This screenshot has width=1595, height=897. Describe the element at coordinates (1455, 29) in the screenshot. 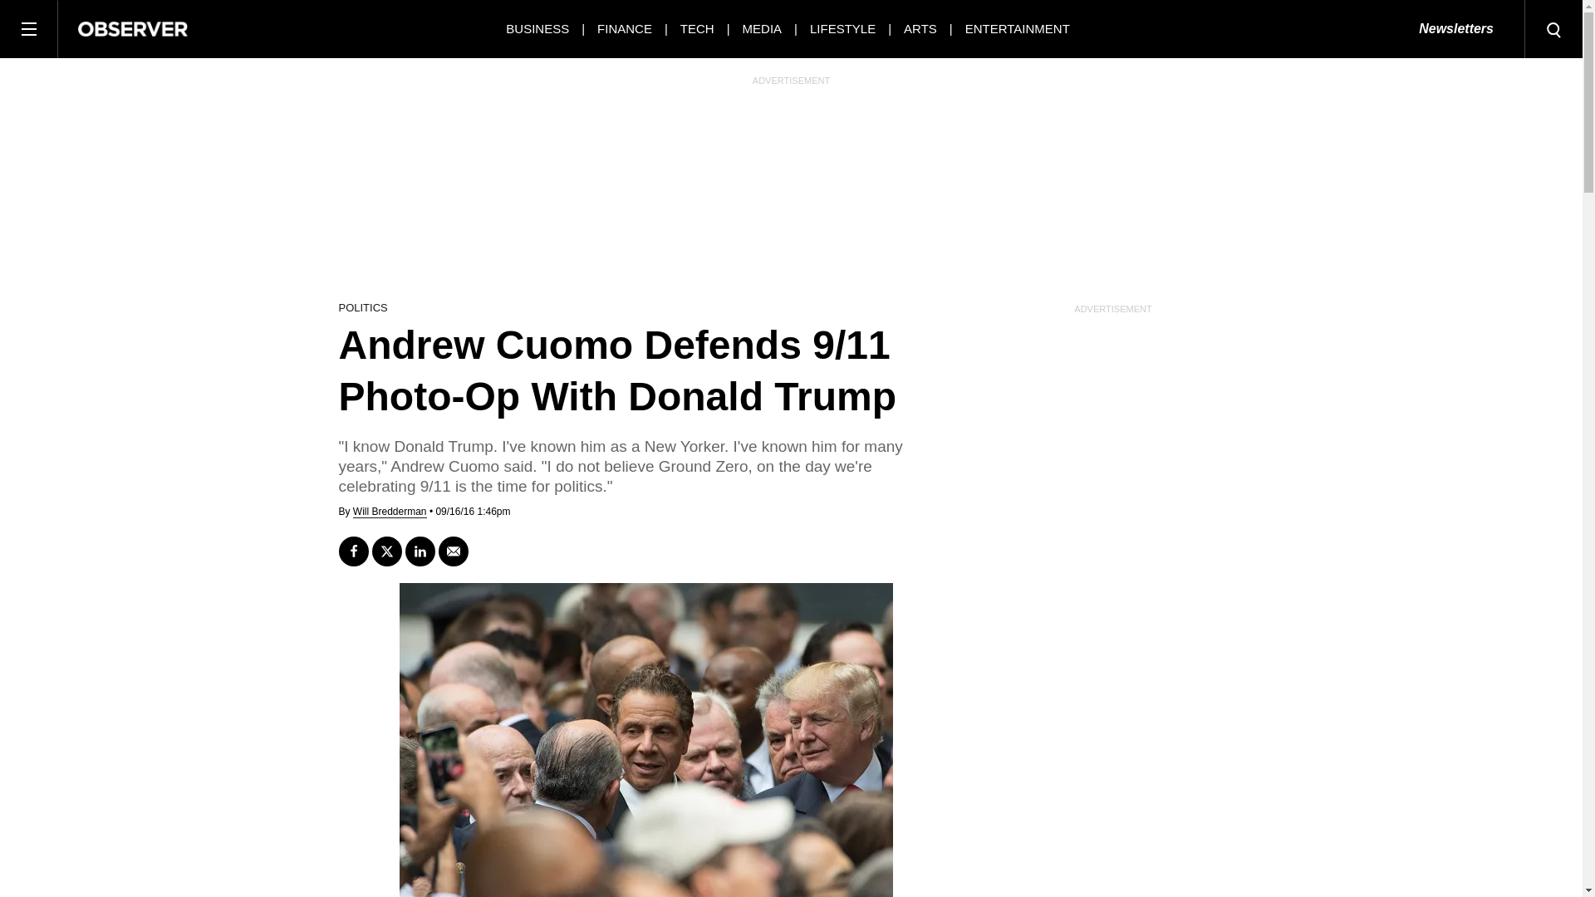

I see `Newsletters` at that location.